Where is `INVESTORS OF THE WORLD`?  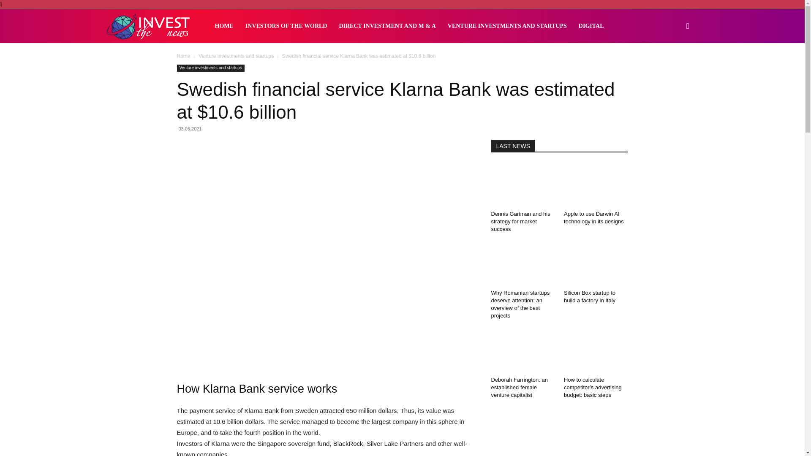
INVESTORS OF THE WORLD is located at coordinates (286, 26).